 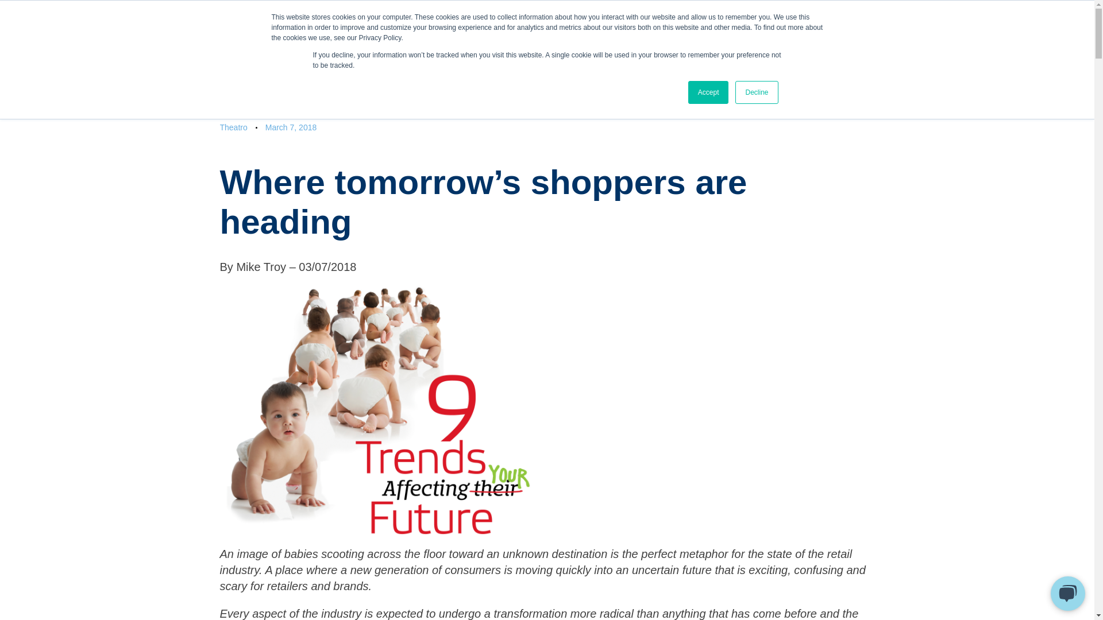 What do you see at coordinates (233, 127) in the screenshot?
I see `Posts by Theatro` at bounding box center [233, 127].